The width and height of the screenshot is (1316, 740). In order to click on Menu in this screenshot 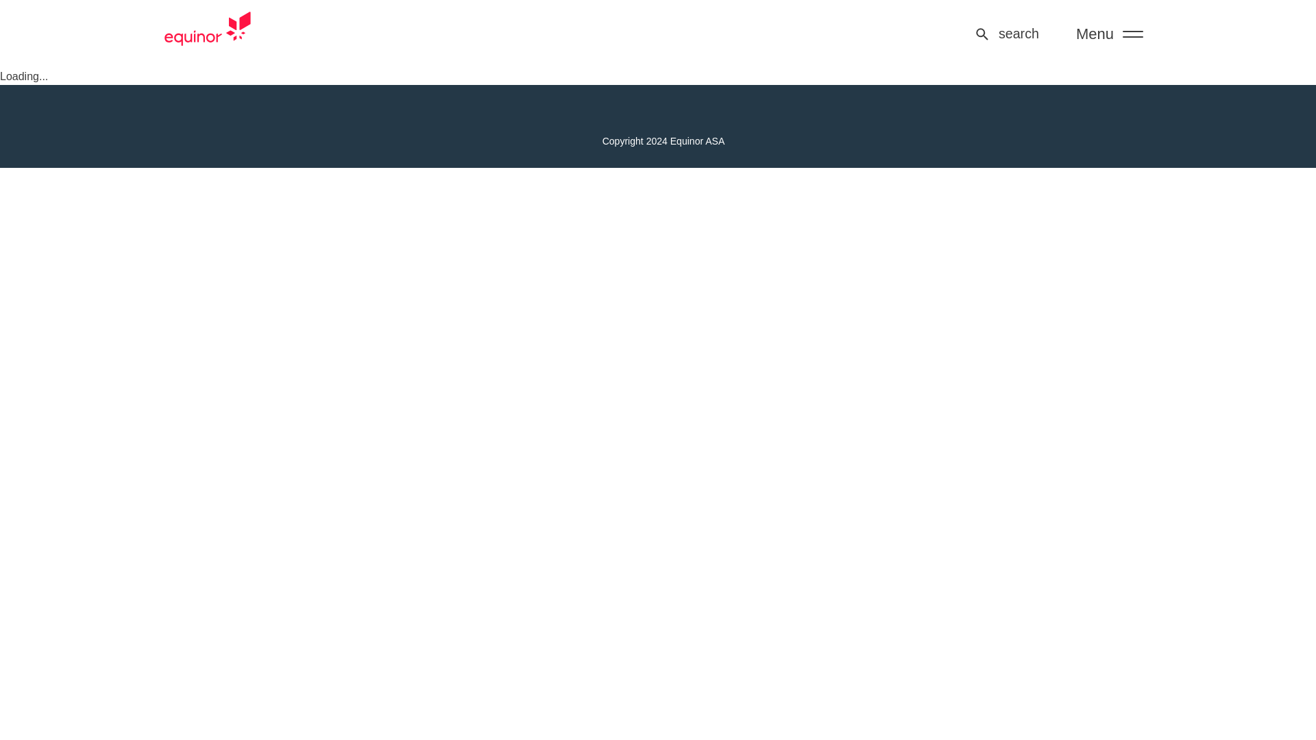, I will do `click(1109, 34)`.